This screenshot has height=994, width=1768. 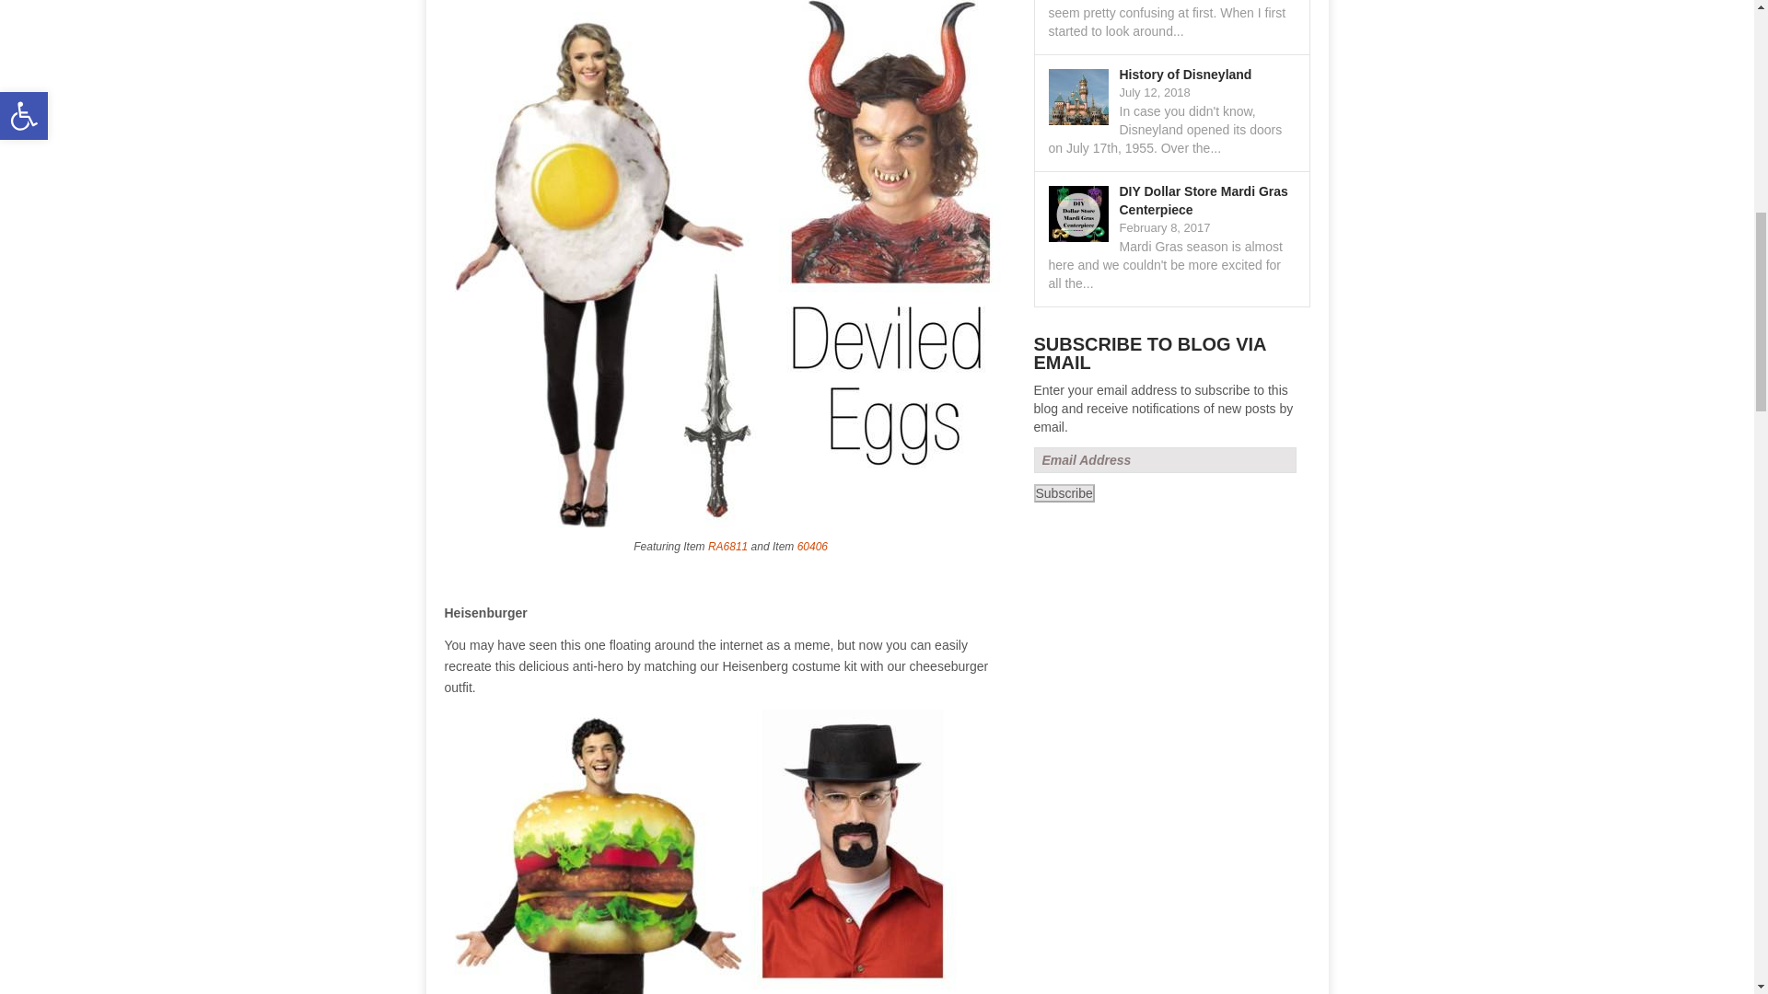 What do you see at coordinates (1063, 493) in the screenshot?
I see `Subscribe` at bounding box center [1063, 493].